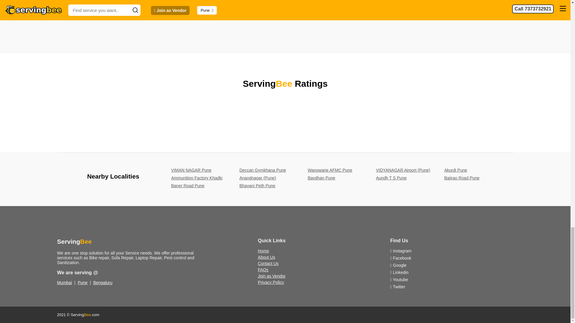  I want to click on Bavdhan Pune, so click(321, 178).